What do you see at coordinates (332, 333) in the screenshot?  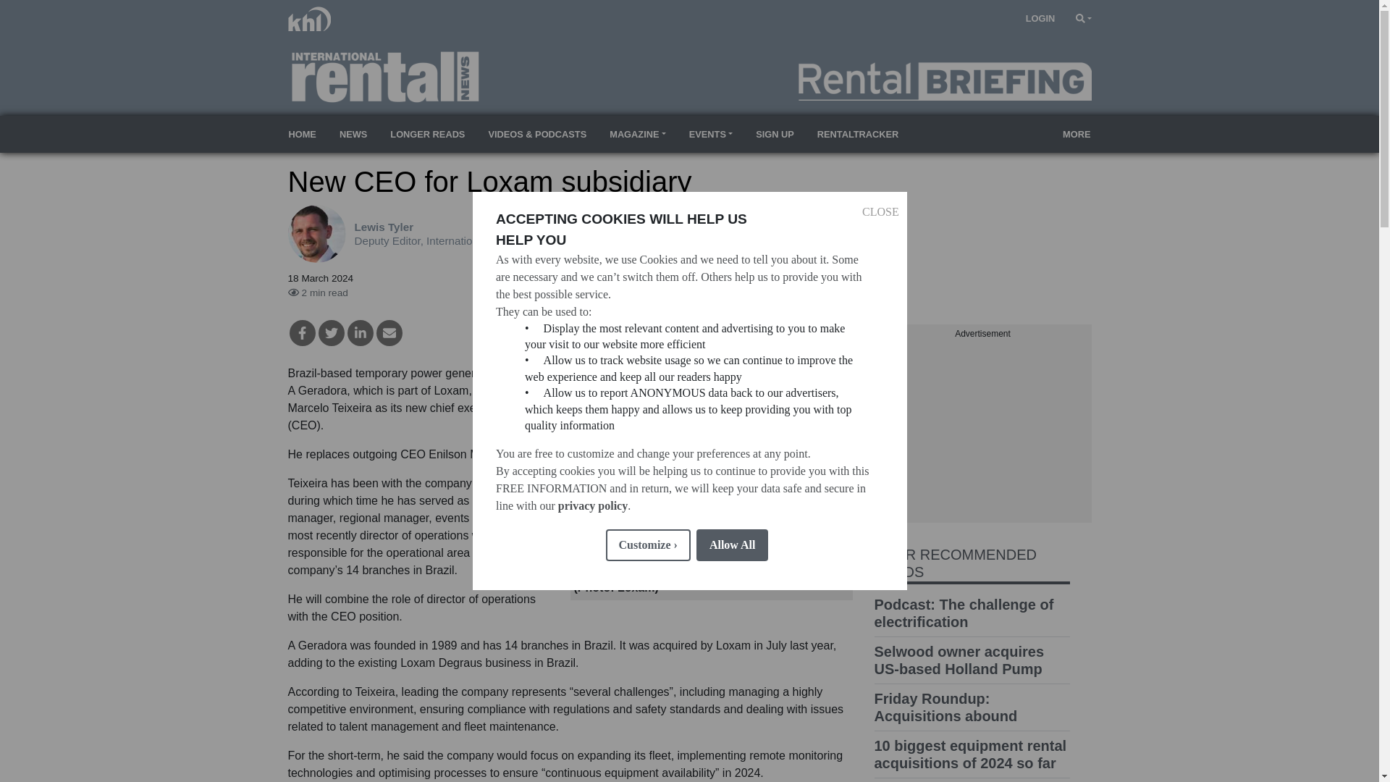 I see `Share this page on Twitter` at bounding box center [332, 333].